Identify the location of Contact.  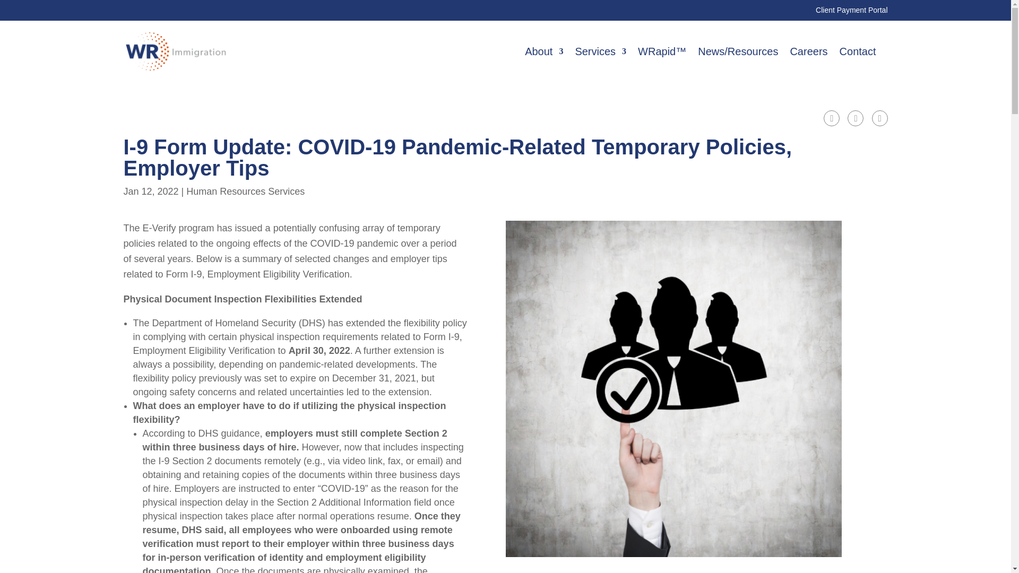
(858, 51).